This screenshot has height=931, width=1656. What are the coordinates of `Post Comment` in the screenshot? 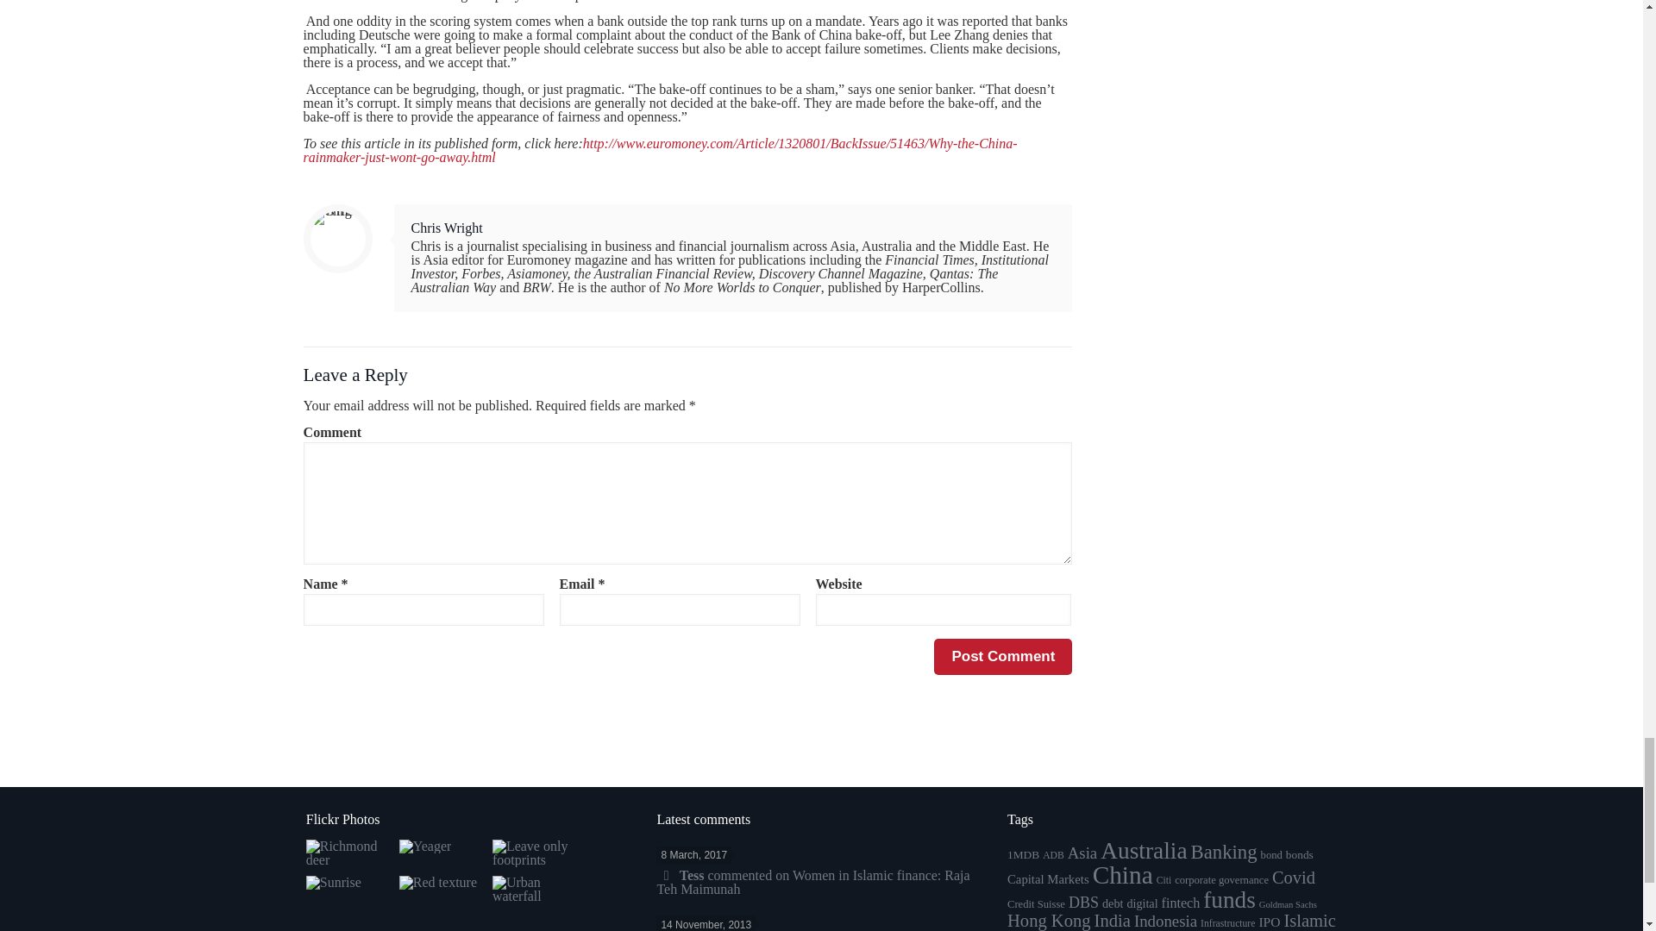 It's located at (1002, 657).